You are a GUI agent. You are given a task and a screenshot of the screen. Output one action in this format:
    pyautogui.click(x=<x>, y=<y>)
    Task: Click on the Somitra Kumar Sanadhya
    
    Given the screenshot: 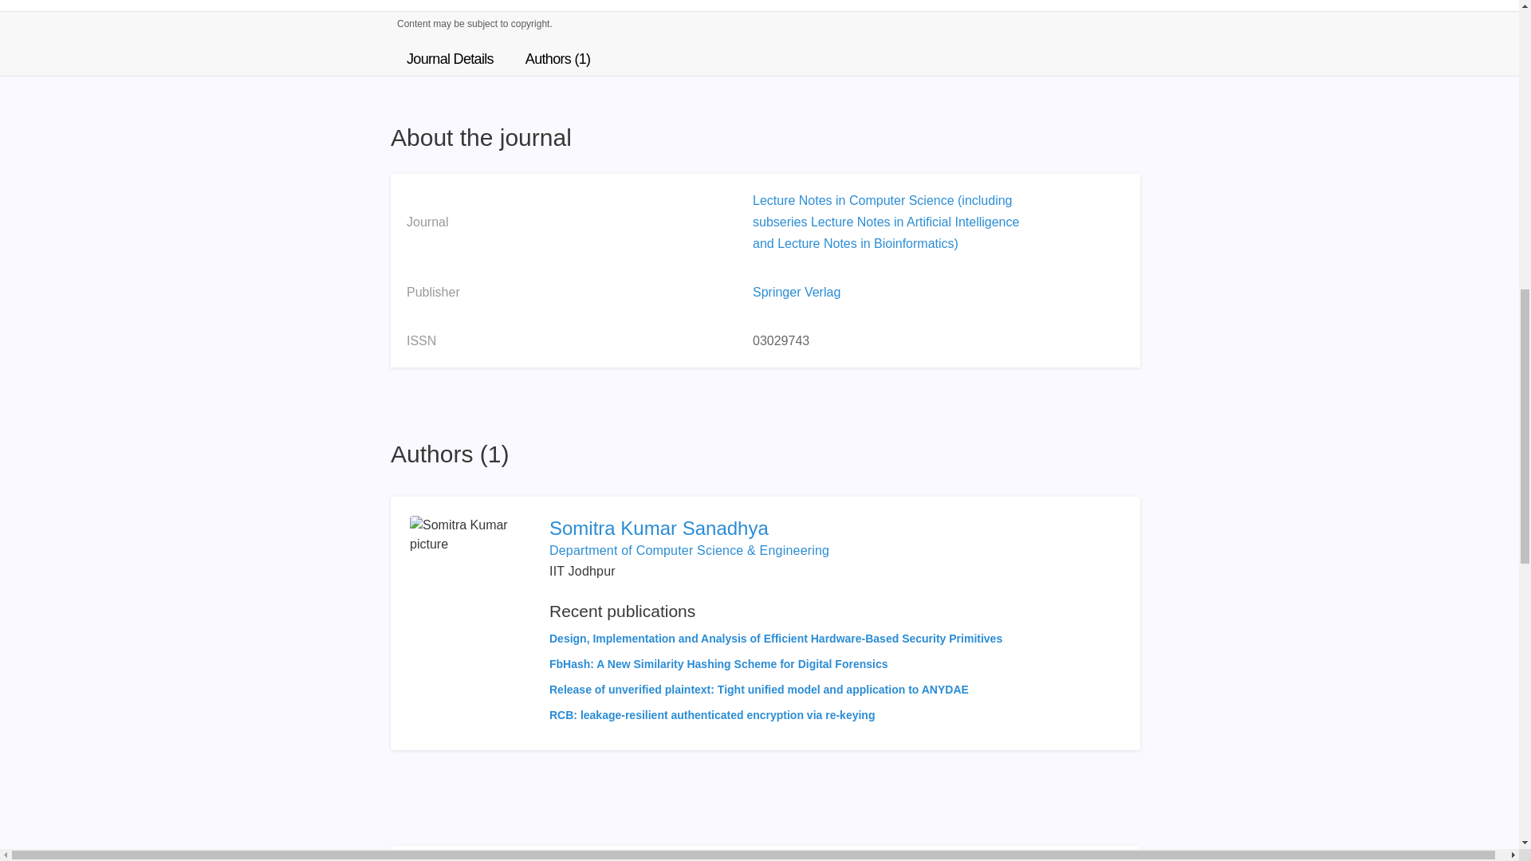 What is the action you would take?
    pyautogui.click(x=776, y=528)
    